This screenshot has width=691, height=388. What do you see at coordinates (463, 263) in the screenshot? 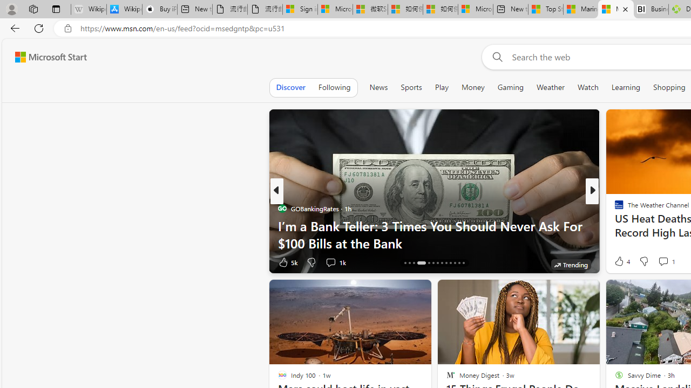
I see `AutomationID: tab-26` at bounding box center [463, 263].